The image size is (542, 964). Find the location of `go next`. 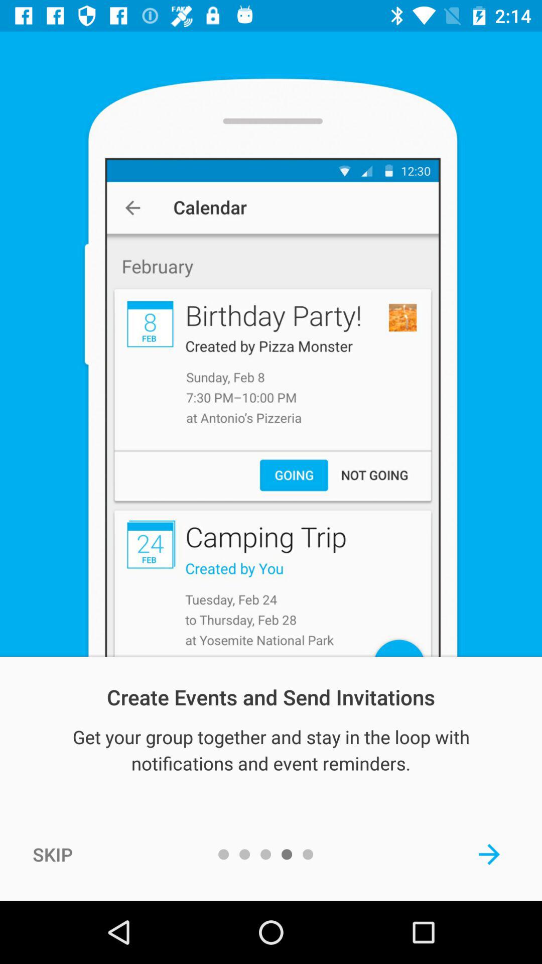

go next is located at coordinates (489, 854).